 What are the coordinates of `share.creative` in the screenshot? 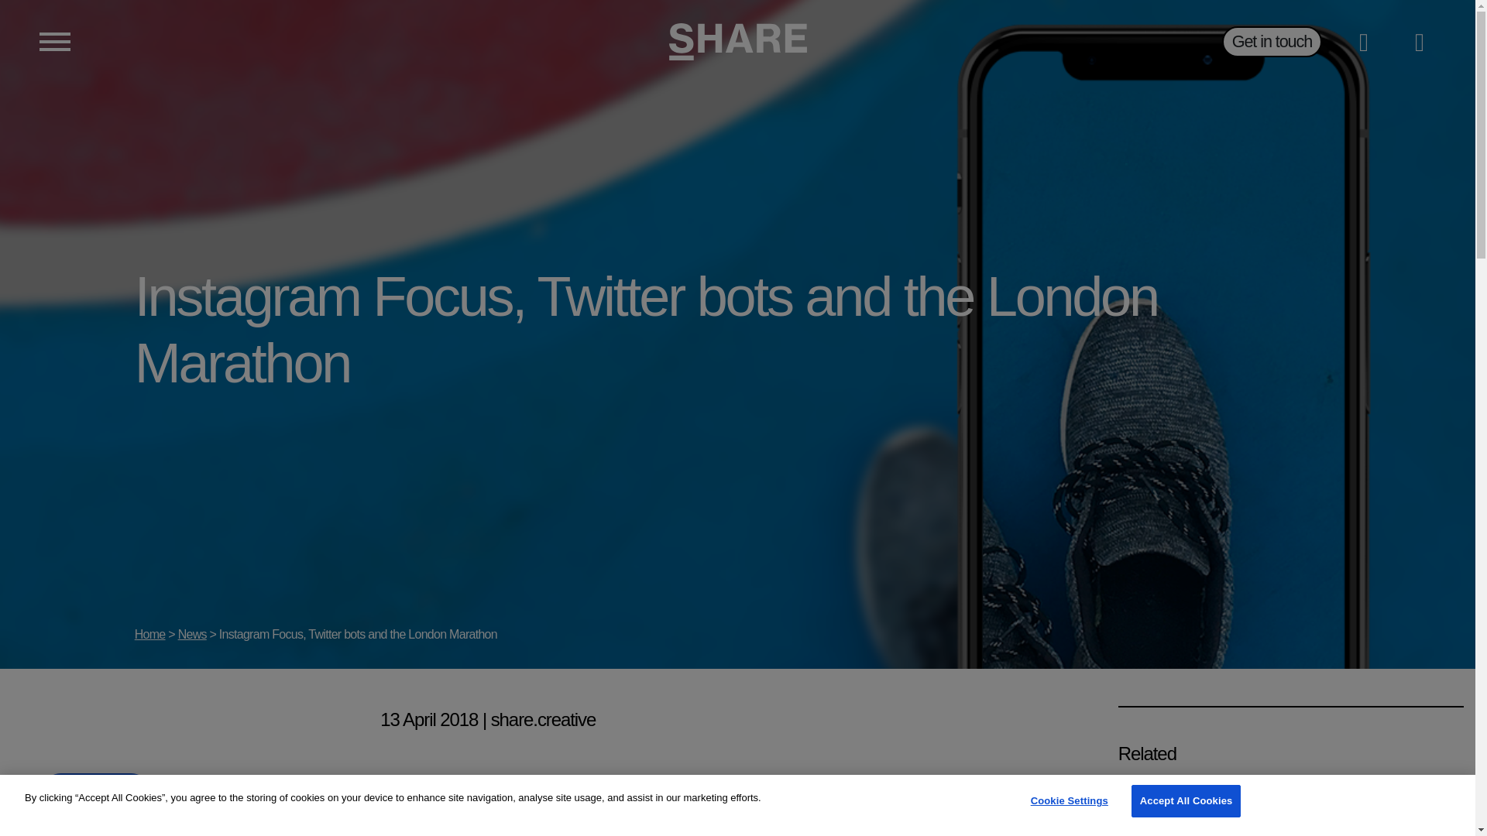 It's located at (543, 718).